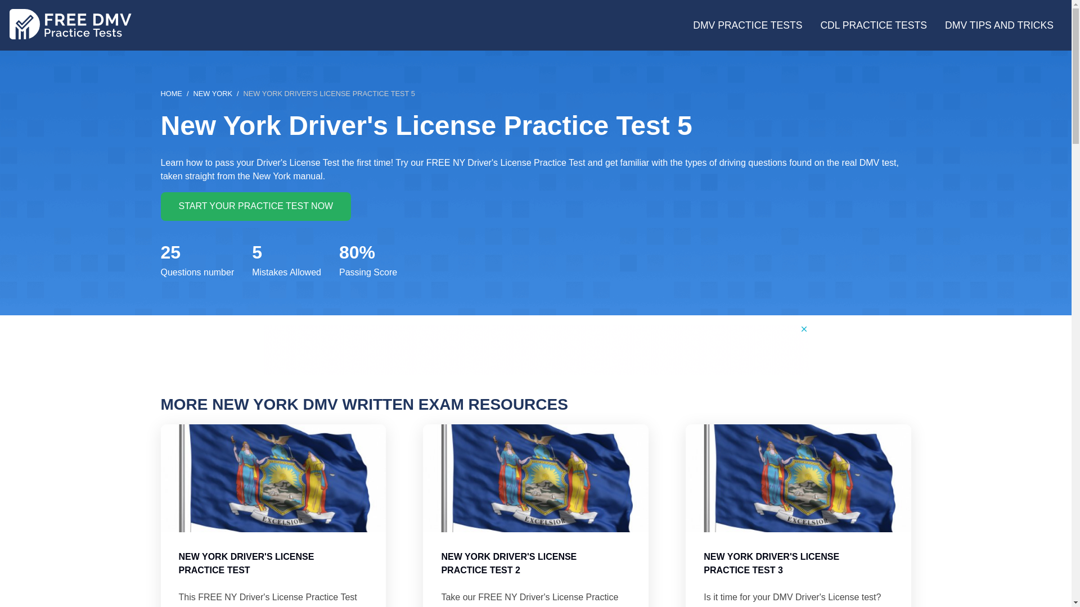 Image resolution: width=1080 pixels, height=607 pixels. Describe the element at coordinates (798, 515) in the screenshot. I see `New York Driver's License Practice Test 3` at that location.